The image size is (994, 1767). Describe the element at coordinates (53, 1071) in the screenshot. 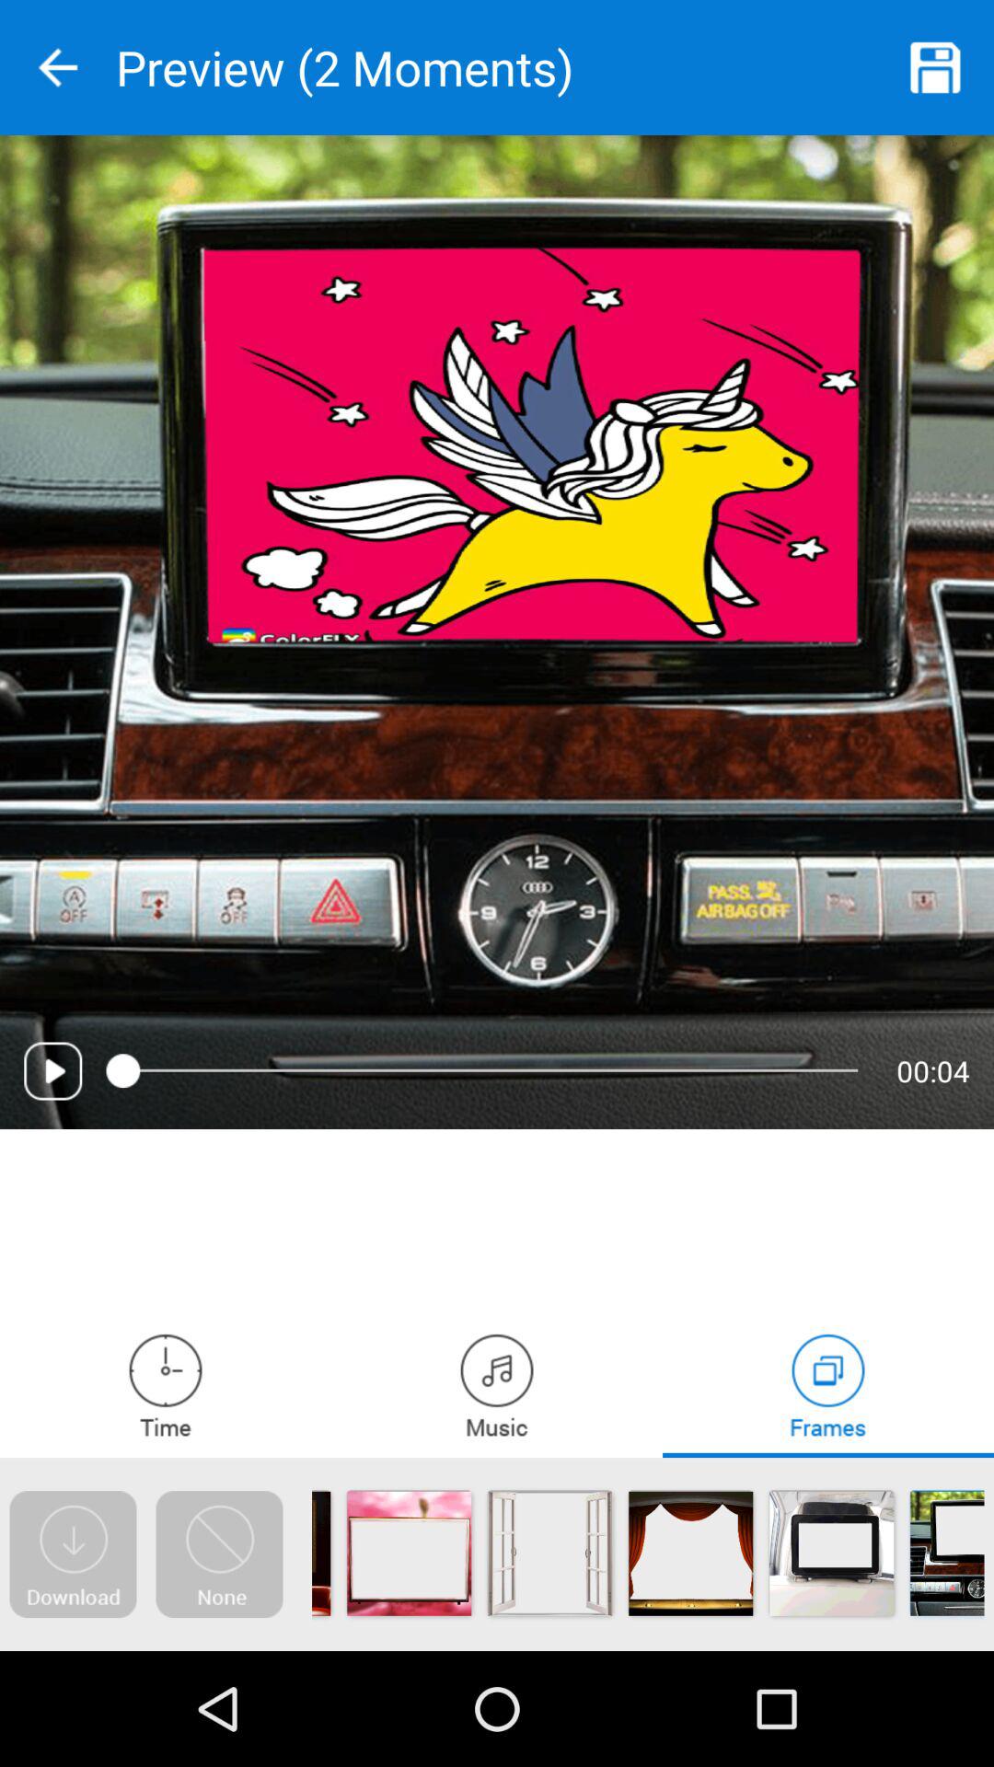

I see `play` at that location.